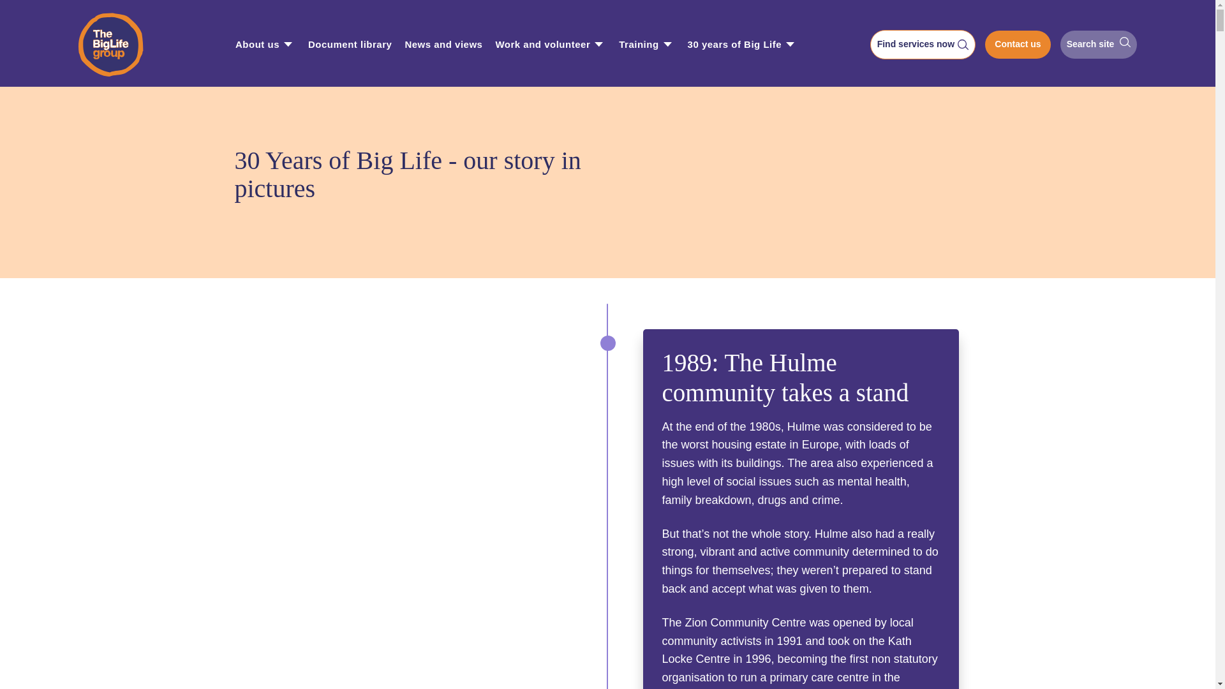  I want to click on Work and volunteer, so click(542, 45).